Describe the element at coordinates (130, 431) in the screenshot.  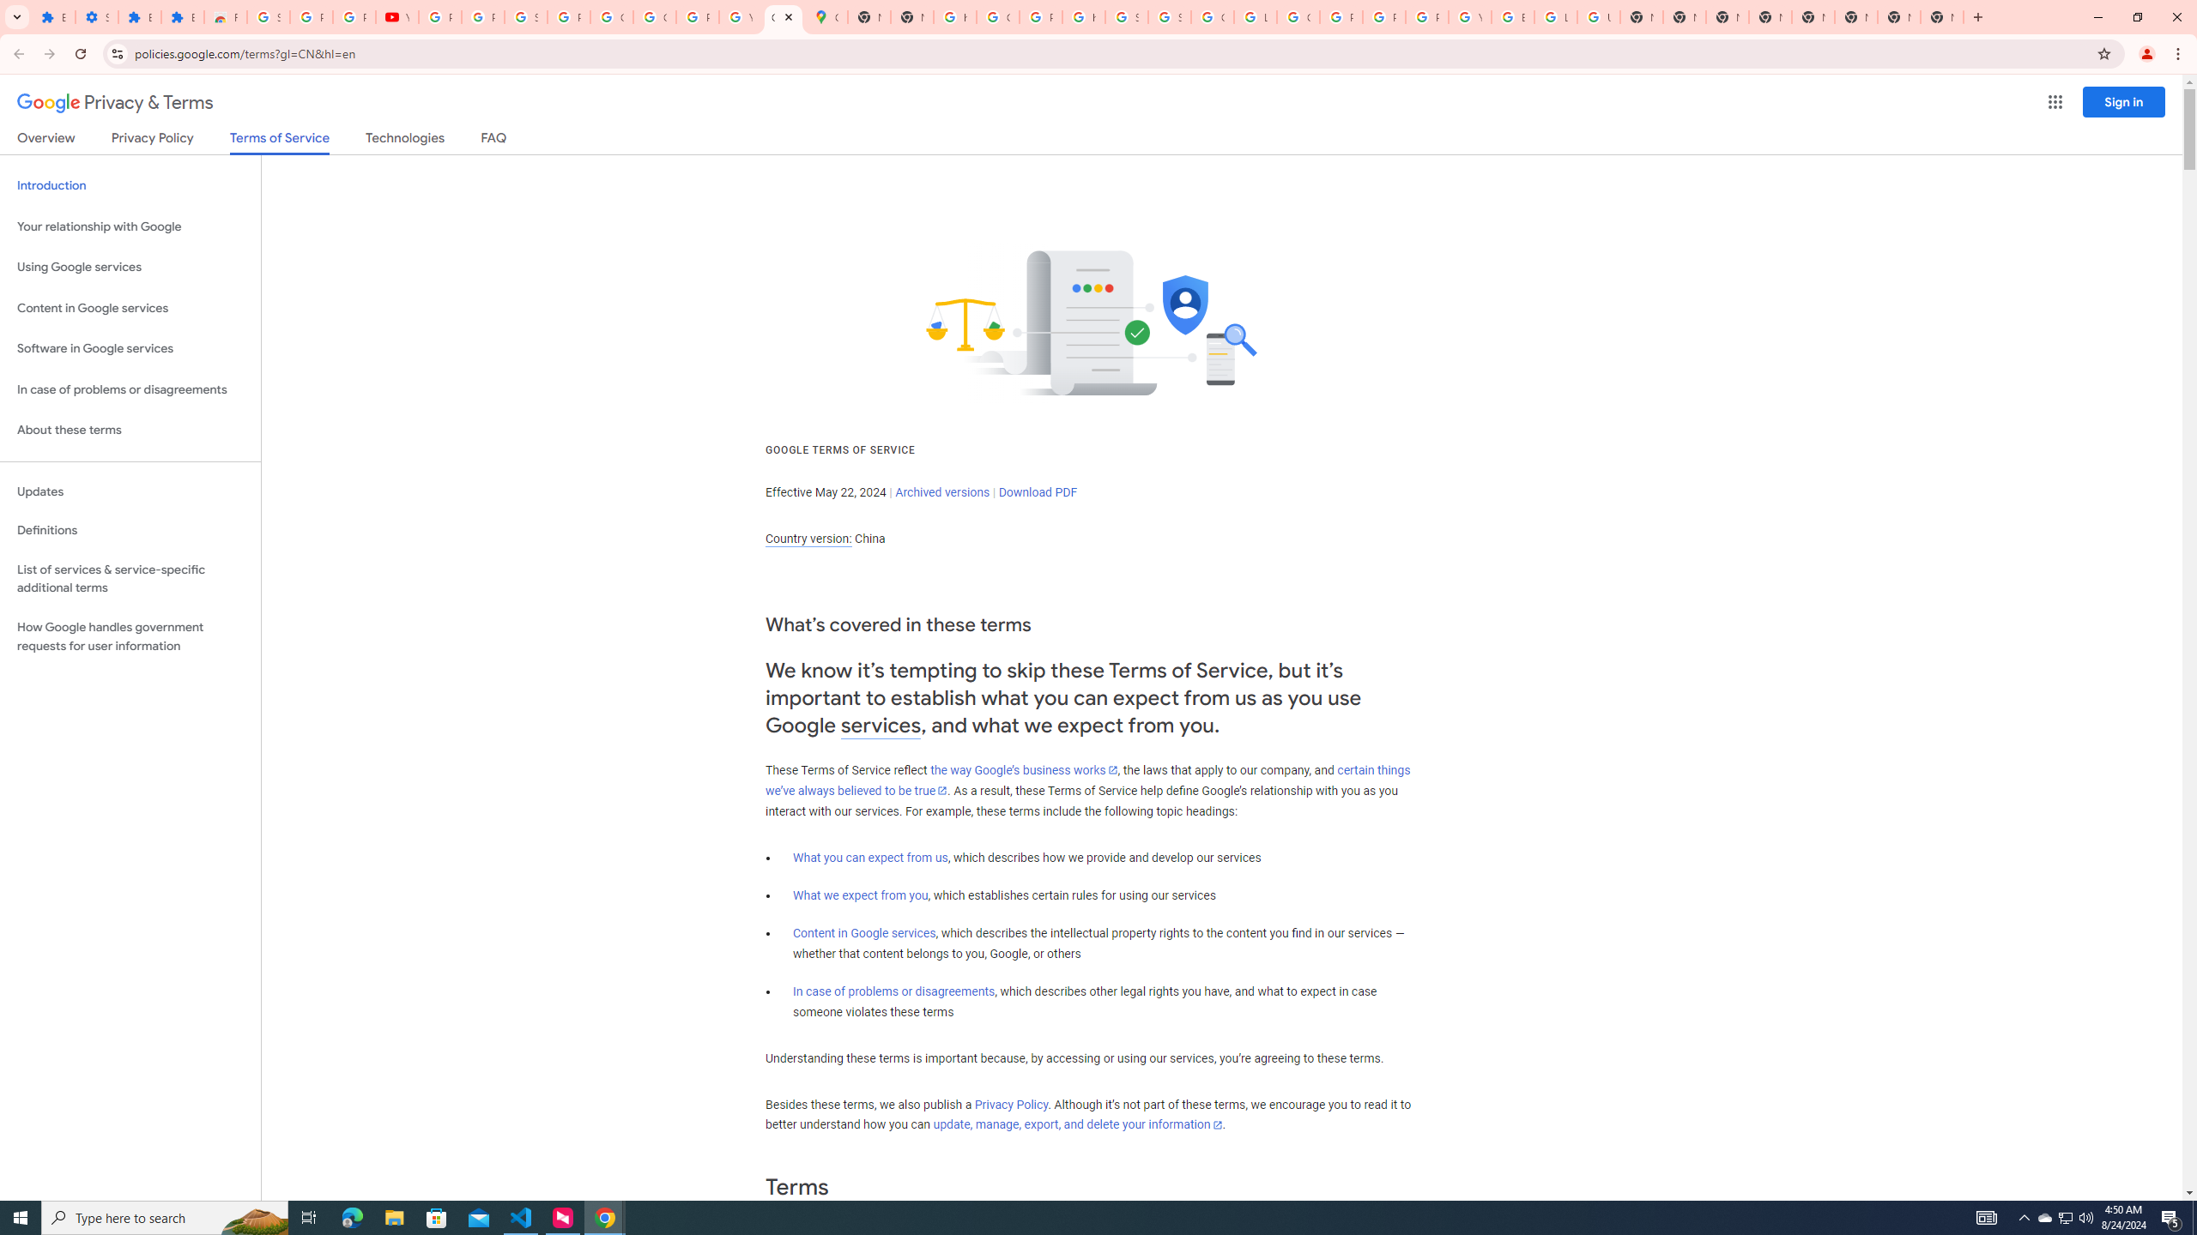
I see `About these terms` at that location.